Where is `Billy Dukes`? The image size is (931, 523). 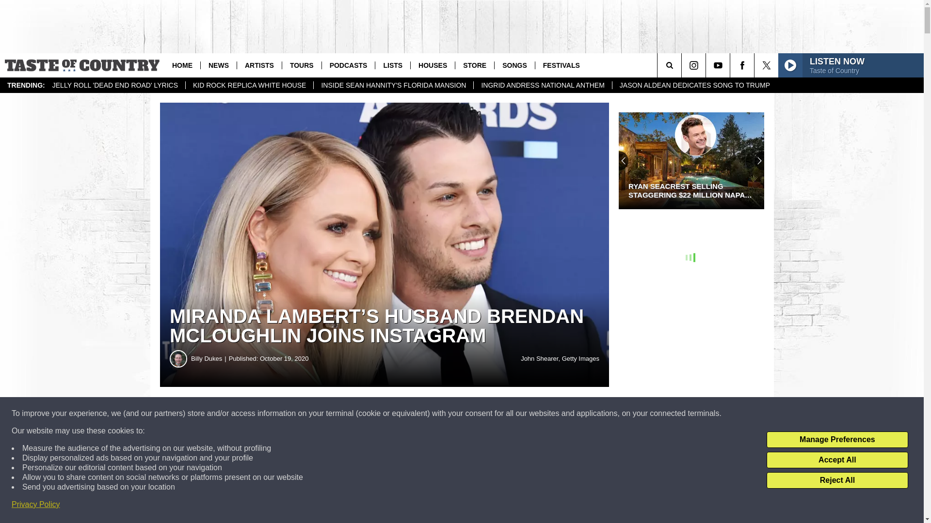
Billy Dukes is located at coordinates (178, 358).